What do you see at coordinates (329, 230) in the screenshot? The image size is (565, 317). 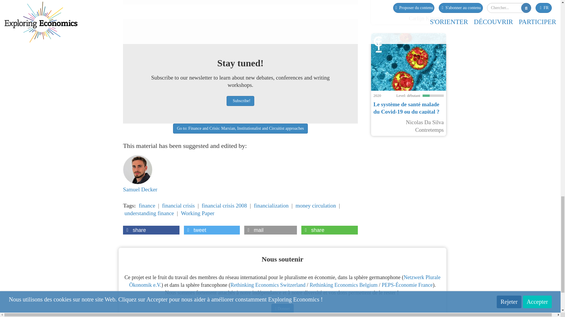 I see `Share on Whatsapp` at bounding box center [329, 230].